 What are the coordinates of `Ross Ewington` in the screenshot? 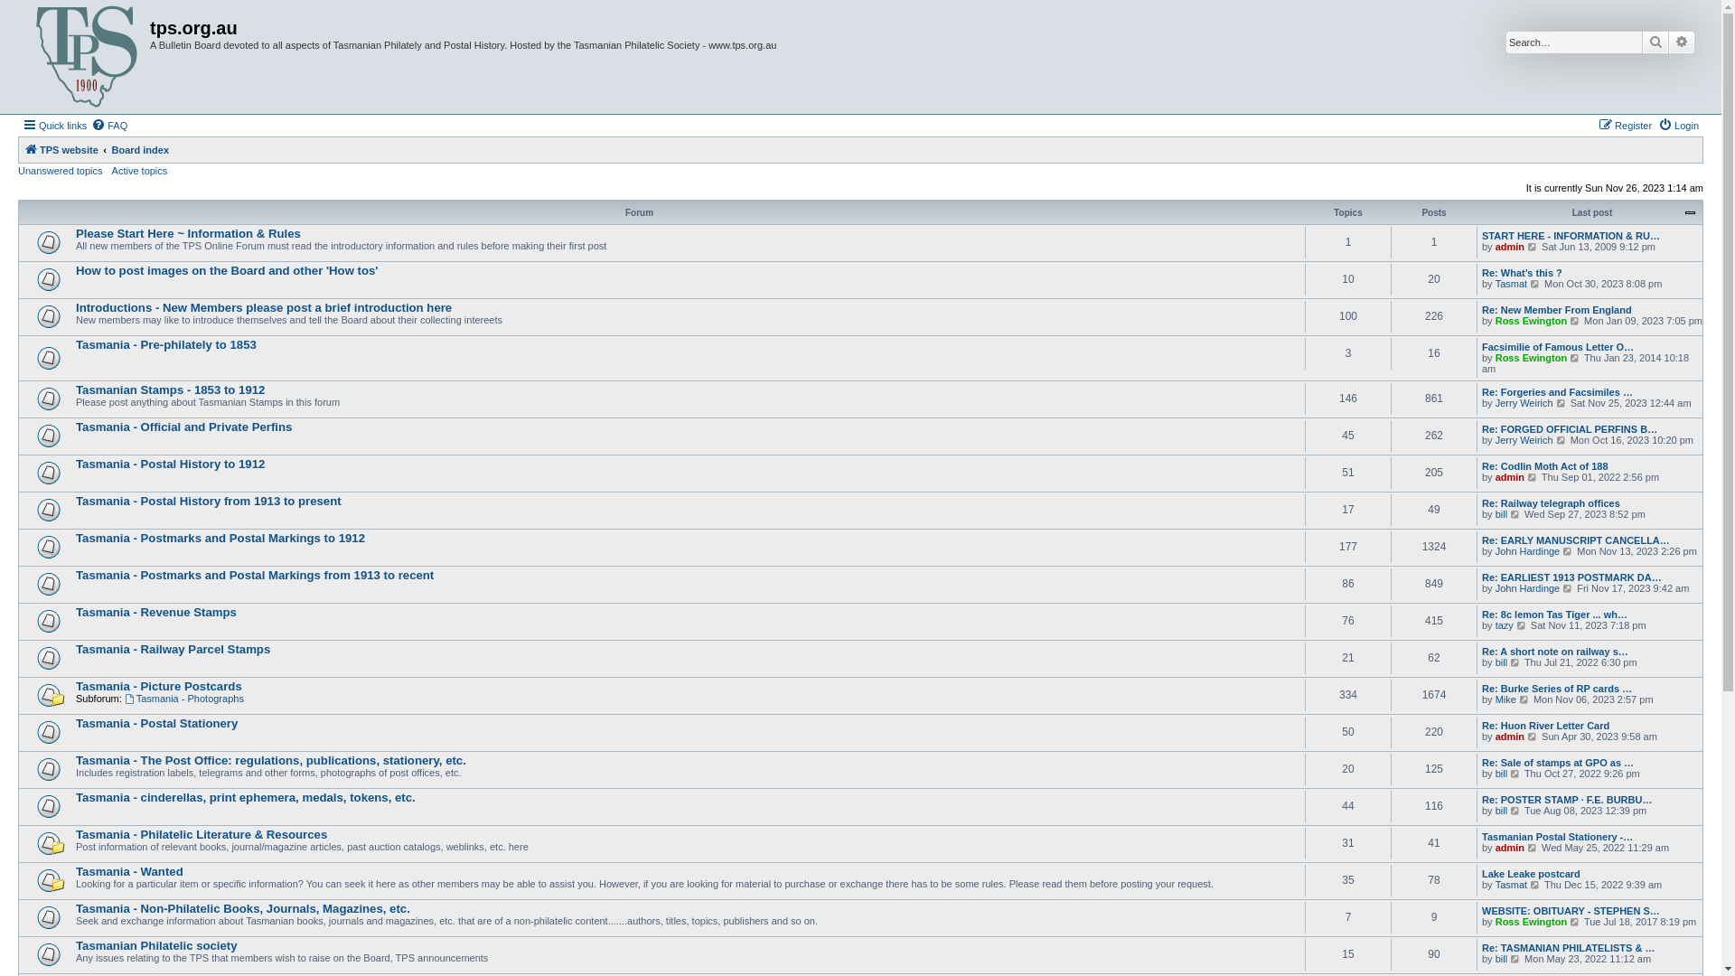 It's located at (1531, 358).